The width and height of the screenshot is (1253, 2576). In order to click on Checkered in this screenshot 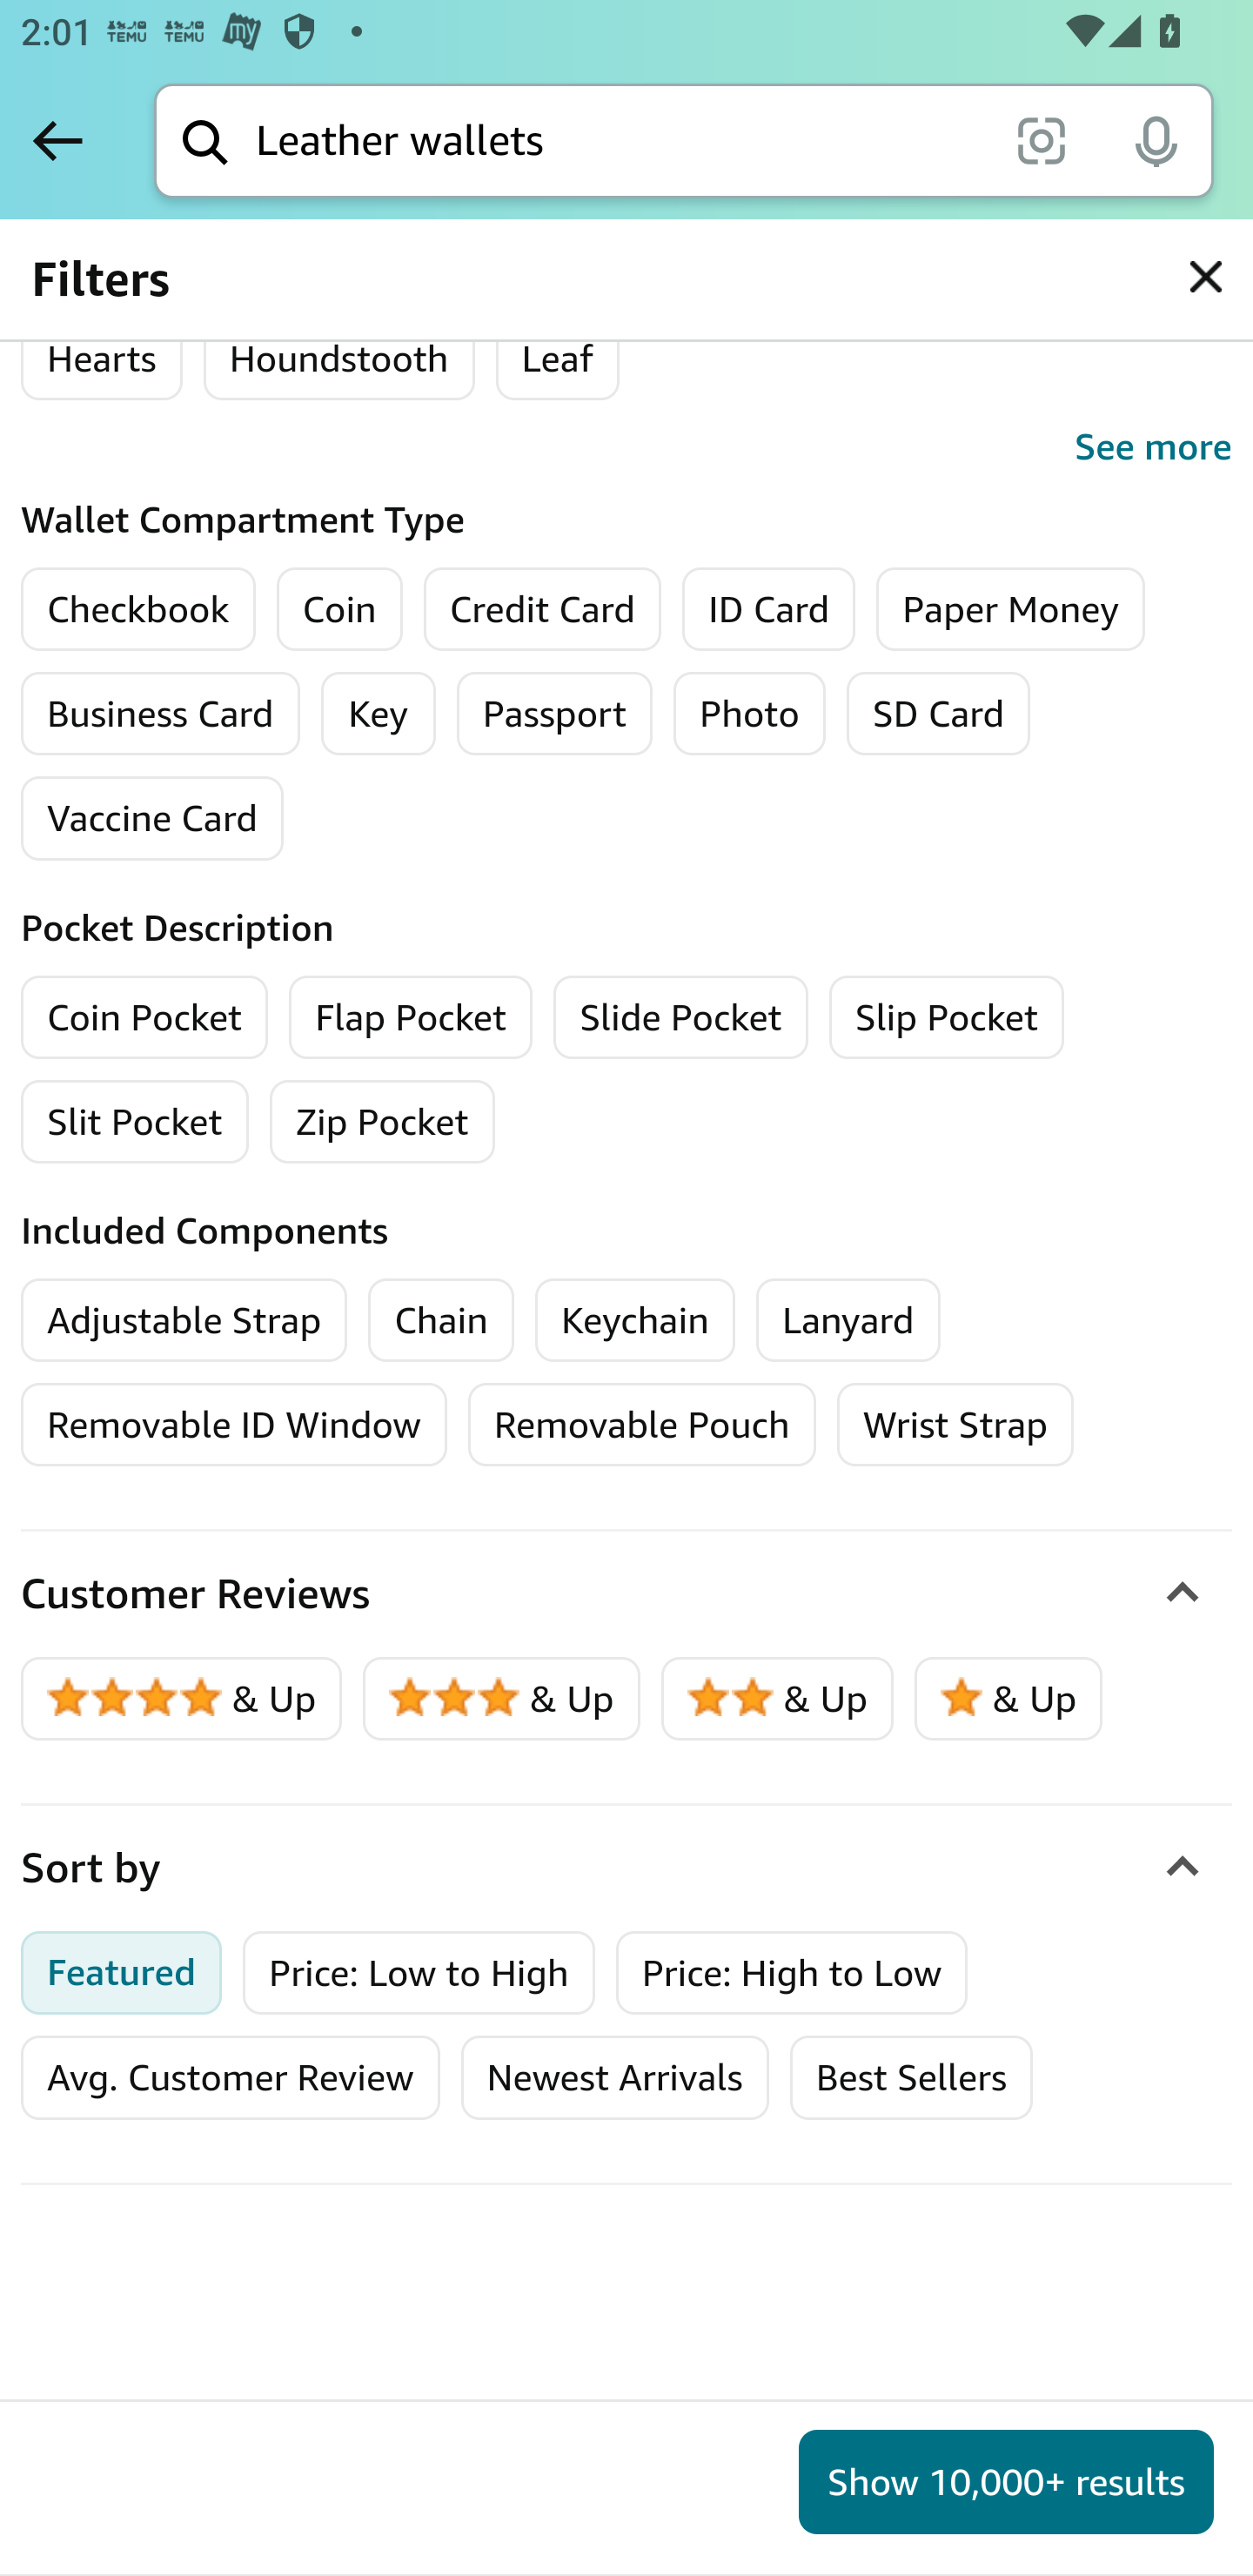, I will do `click(133, 258)`.